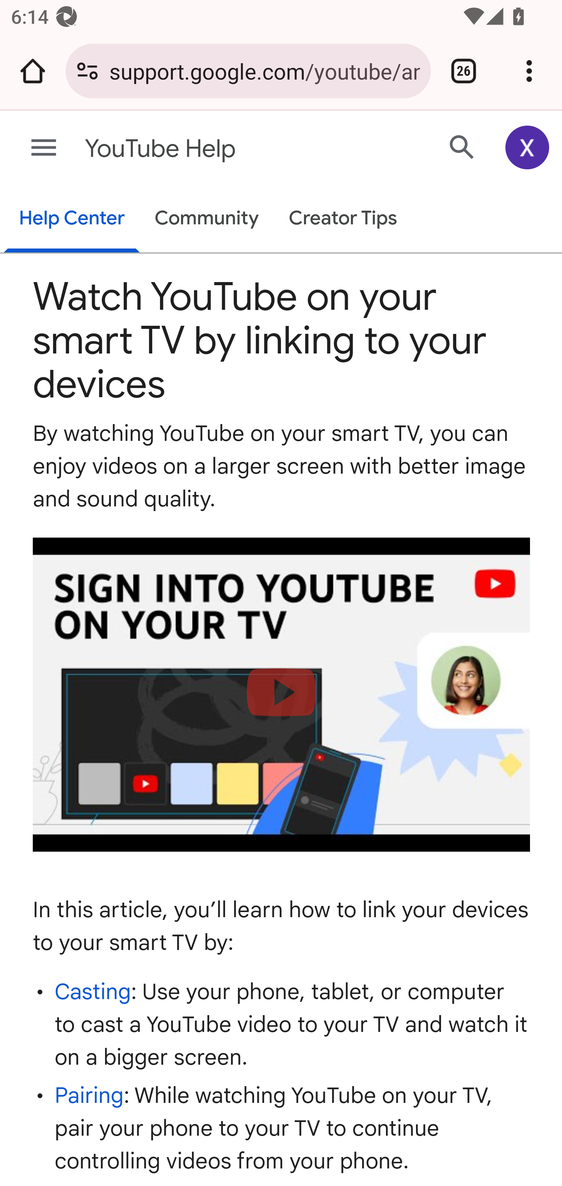 This screenshot has height=1186, width=562. I want to click on Switch or close tabs, so click(464, 71).